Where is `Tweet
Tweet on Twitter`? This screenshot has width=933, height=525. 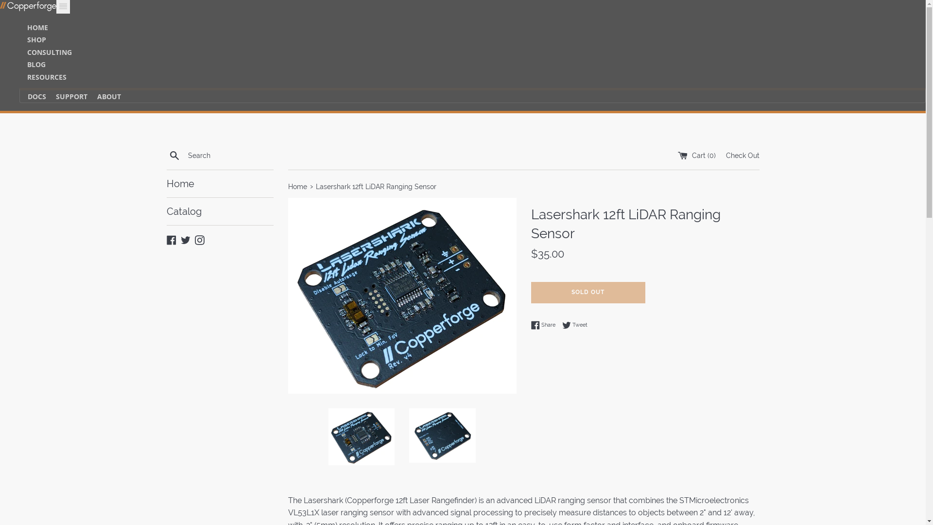
Tweet
Tweet on Twitter is located at coordinates (574, 325).